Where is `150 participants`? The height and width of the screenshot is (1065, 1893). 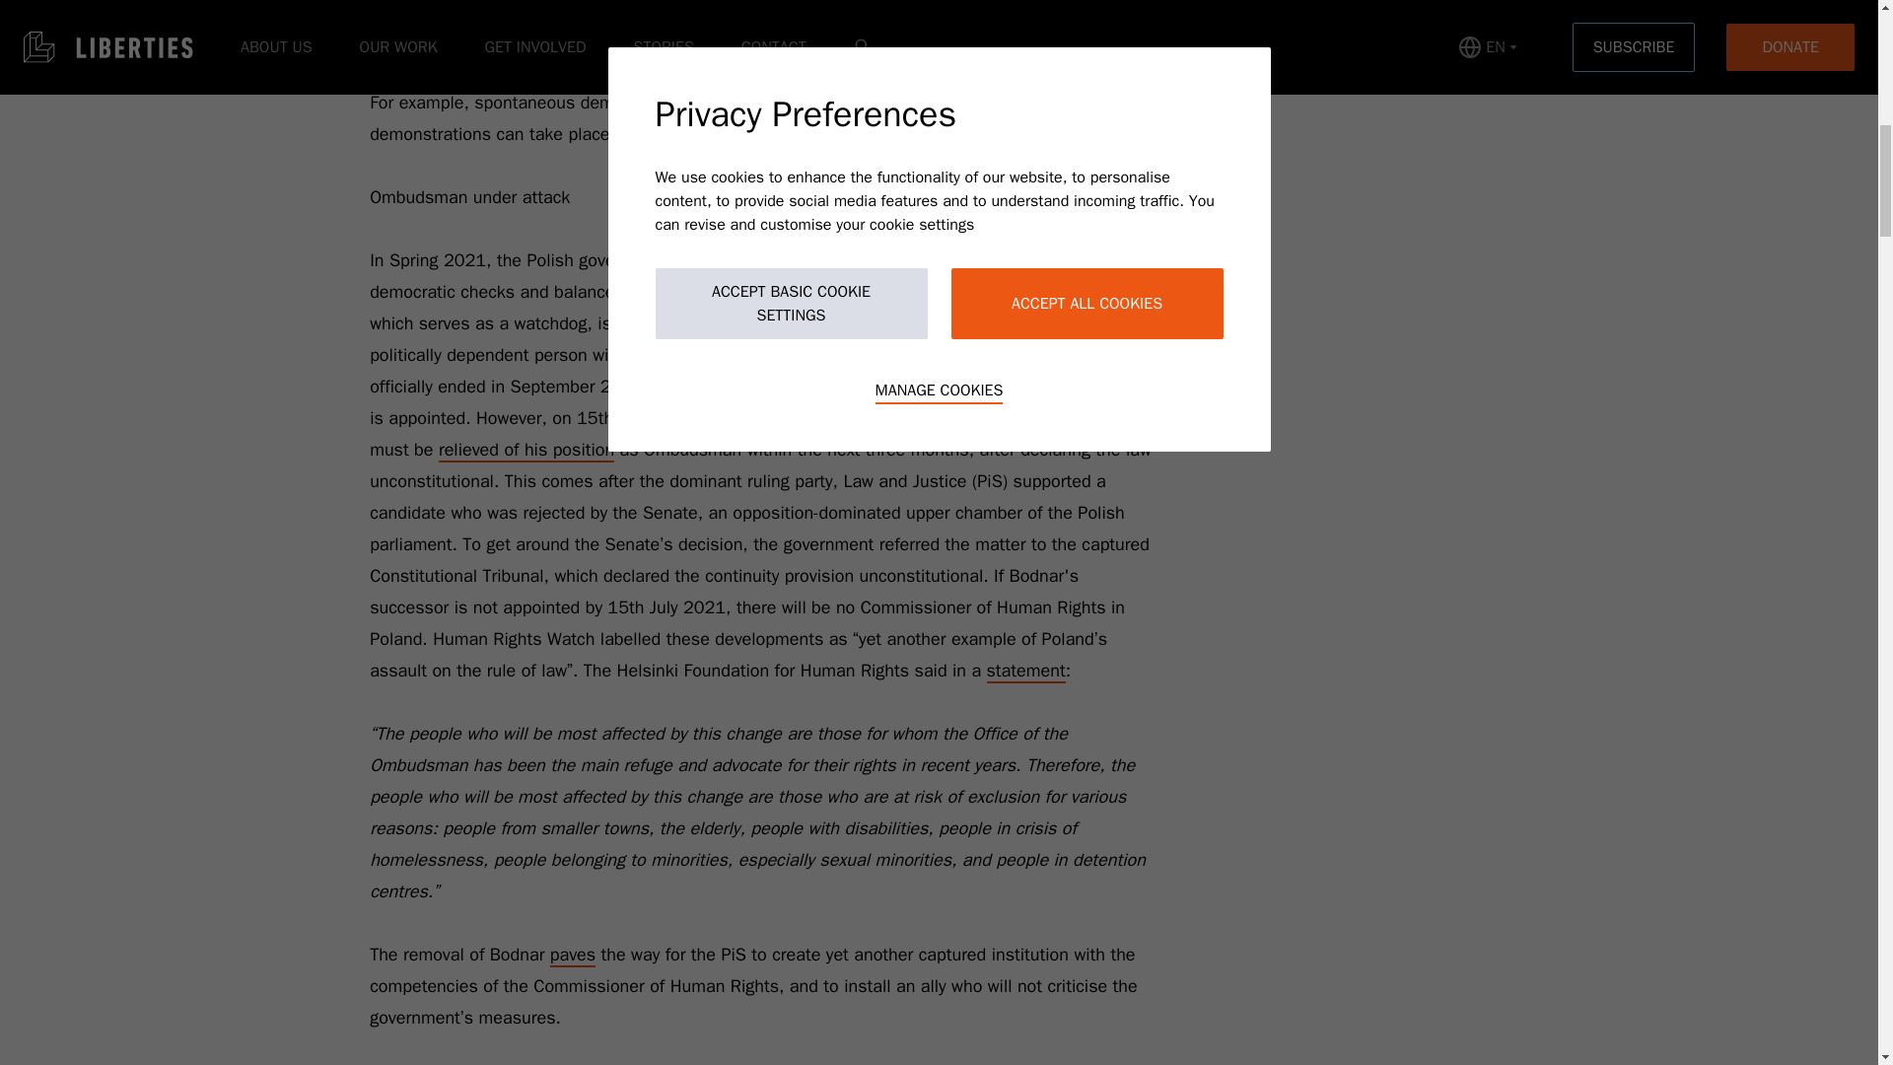 150 participants is located at coordinates (931, 135).